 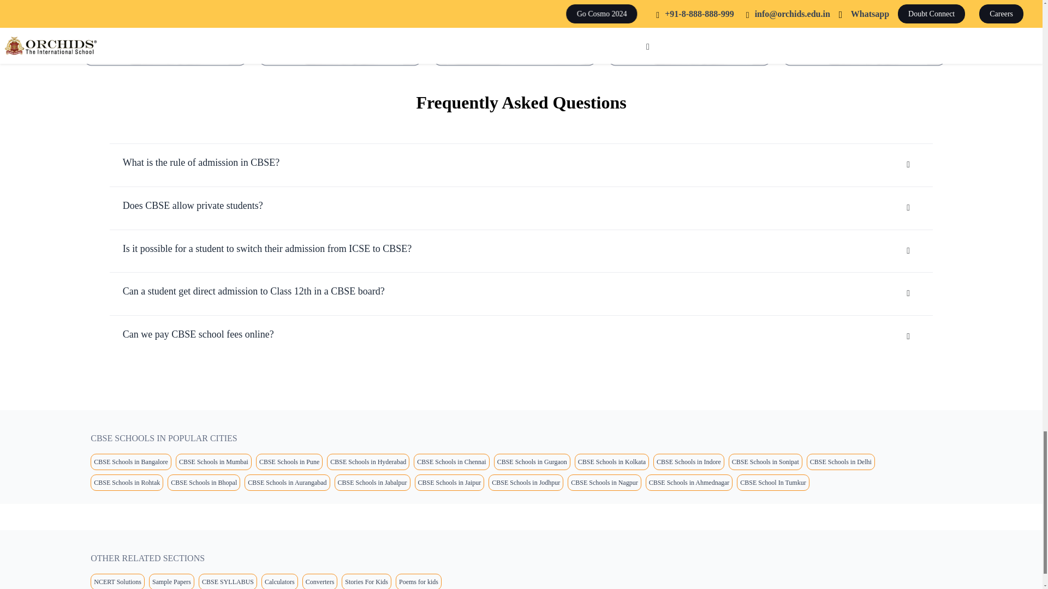 I want to click on CBSE Schools in Hyderabad, so click(x=368, y=461).